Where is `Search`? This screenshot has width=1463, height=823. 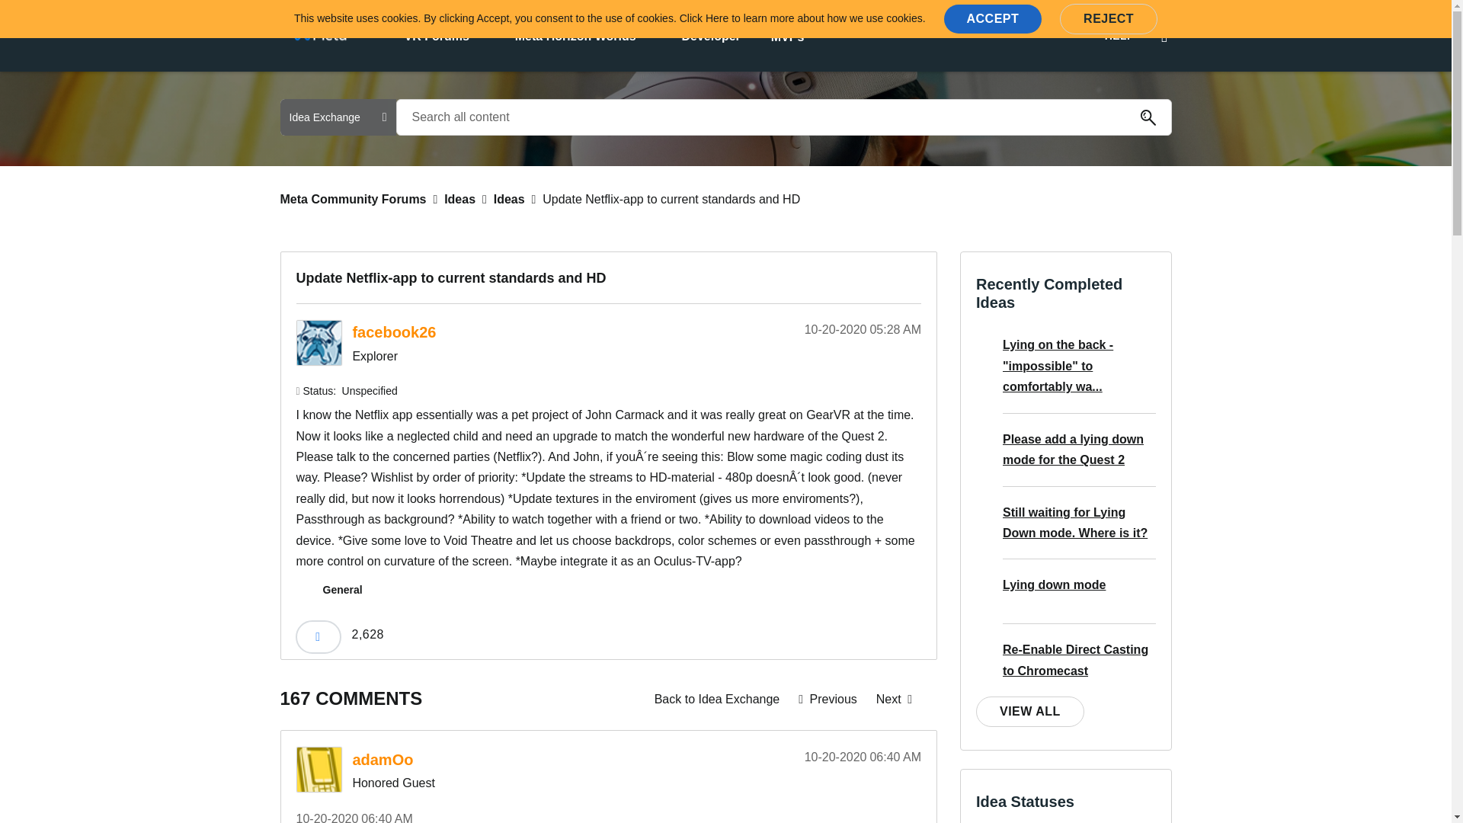
Search is located at coordinates (1148, 117).